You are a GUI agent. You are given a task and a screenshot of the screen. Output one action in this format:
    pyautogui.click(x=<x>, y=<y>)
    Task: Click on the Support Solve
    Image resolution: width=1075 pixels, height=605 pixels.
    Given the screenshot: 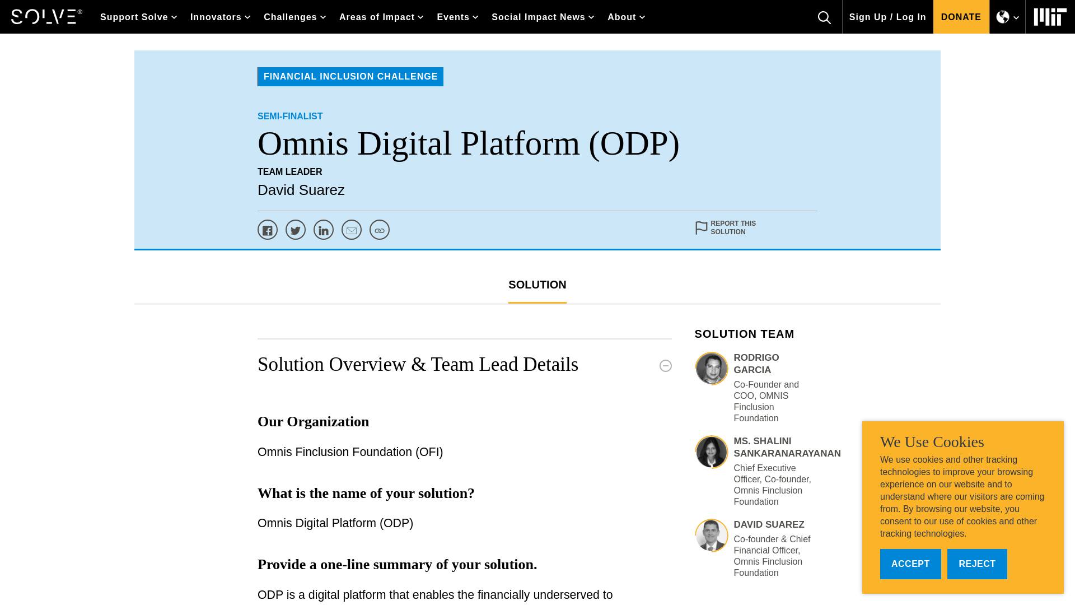 What is the action you would take?
    pyautogui.click(x=139, y=17)
    